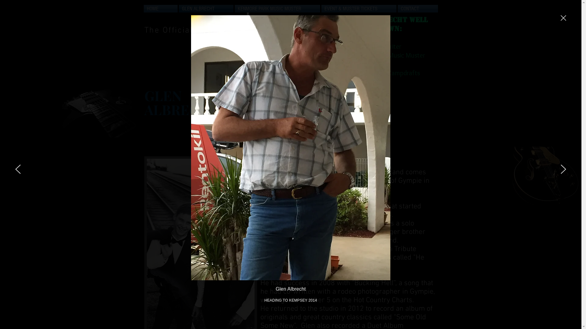 This screenshot has width=586, height=329. I want to click on GLEN ALBRECHT, so click(206, 9).